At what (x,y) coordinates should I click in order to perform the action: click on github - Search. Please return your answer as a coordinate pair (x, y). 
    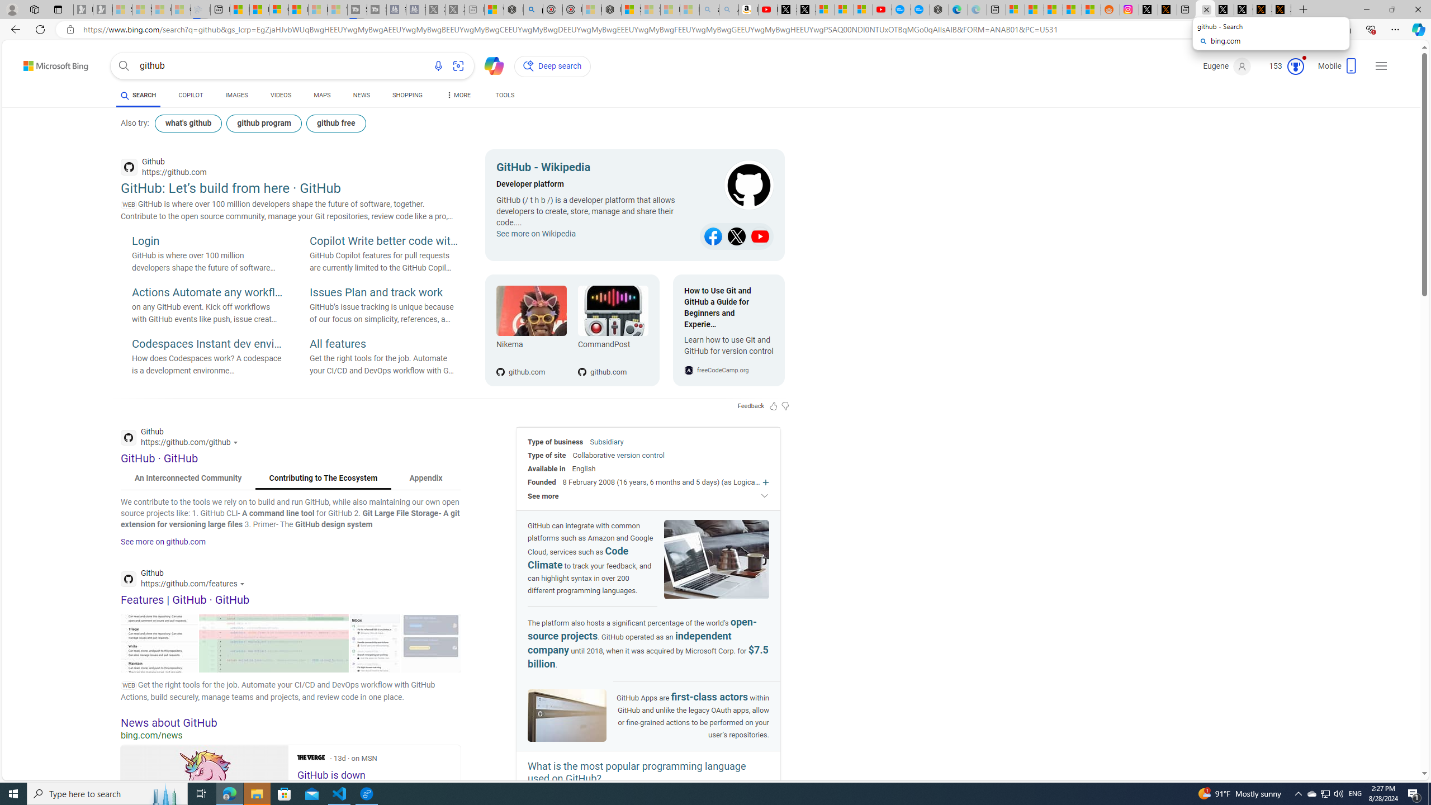
    Looking at the image, I should click on (1205, 10).